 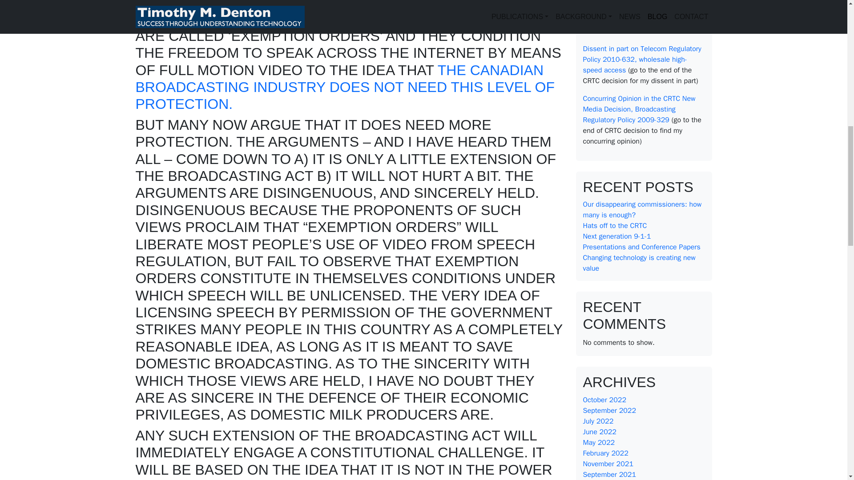 What do you see at coordinates (616, 236) in the screenshot?
I see `Next generation 9-1-1` at bounding box center [616, 236].